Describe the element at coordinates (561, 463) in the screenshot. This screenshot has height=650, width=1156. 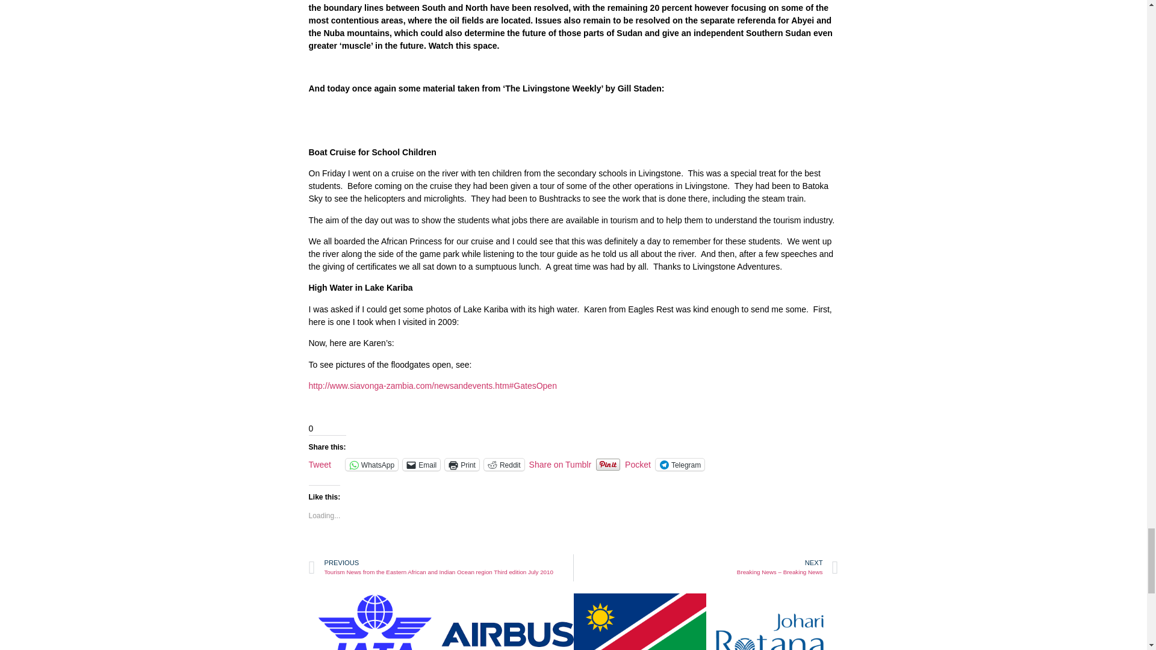
I see `Share on Tumblr` at that location.